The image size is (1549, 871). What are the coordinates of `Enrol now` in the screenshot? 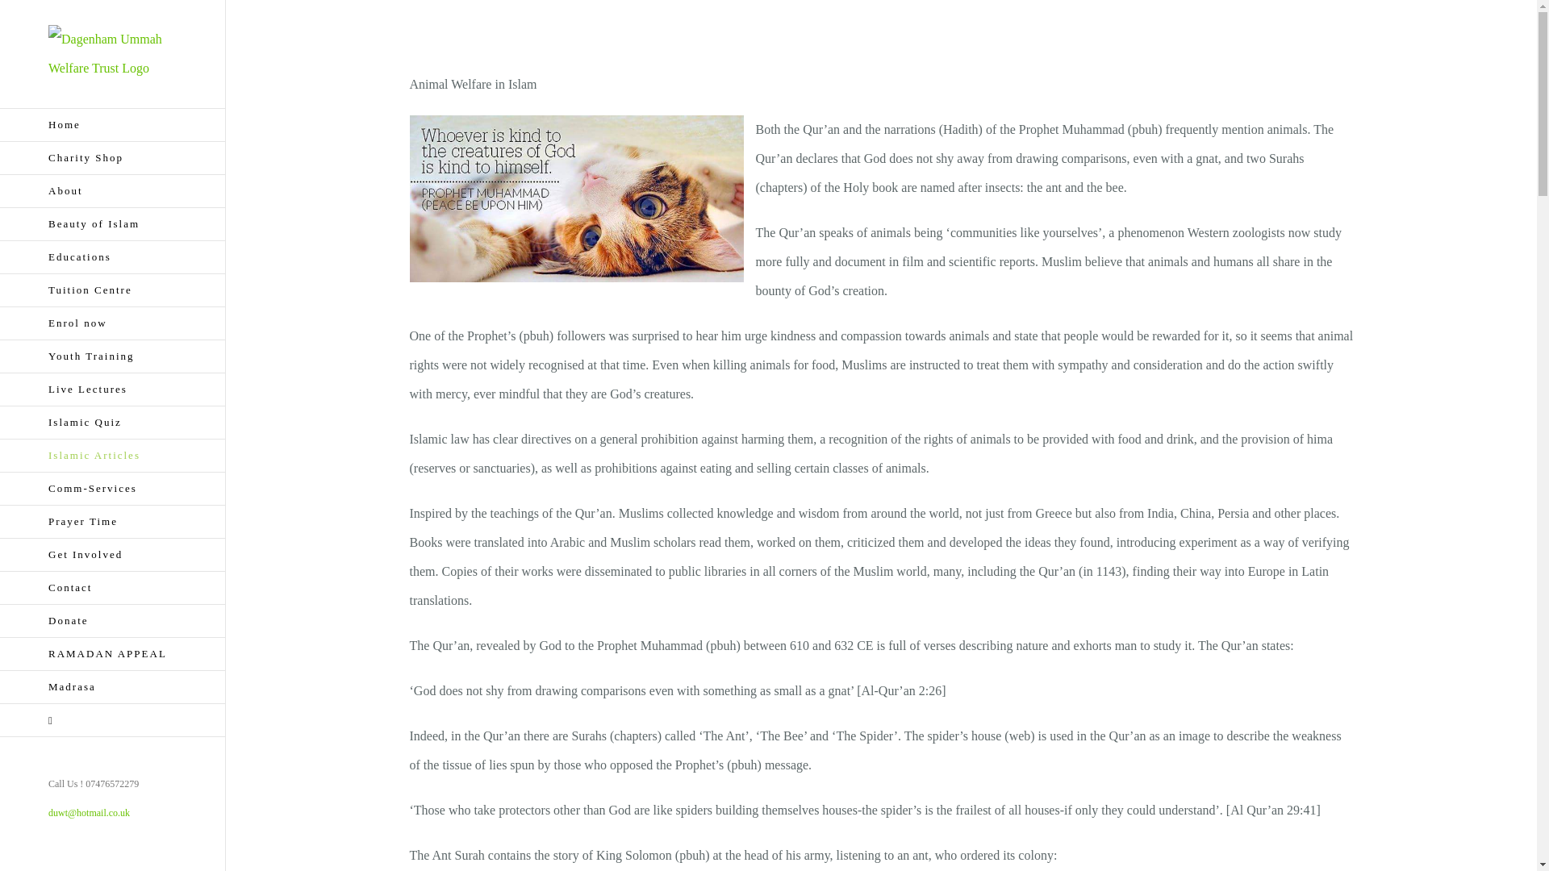 It's located at (113, 324).